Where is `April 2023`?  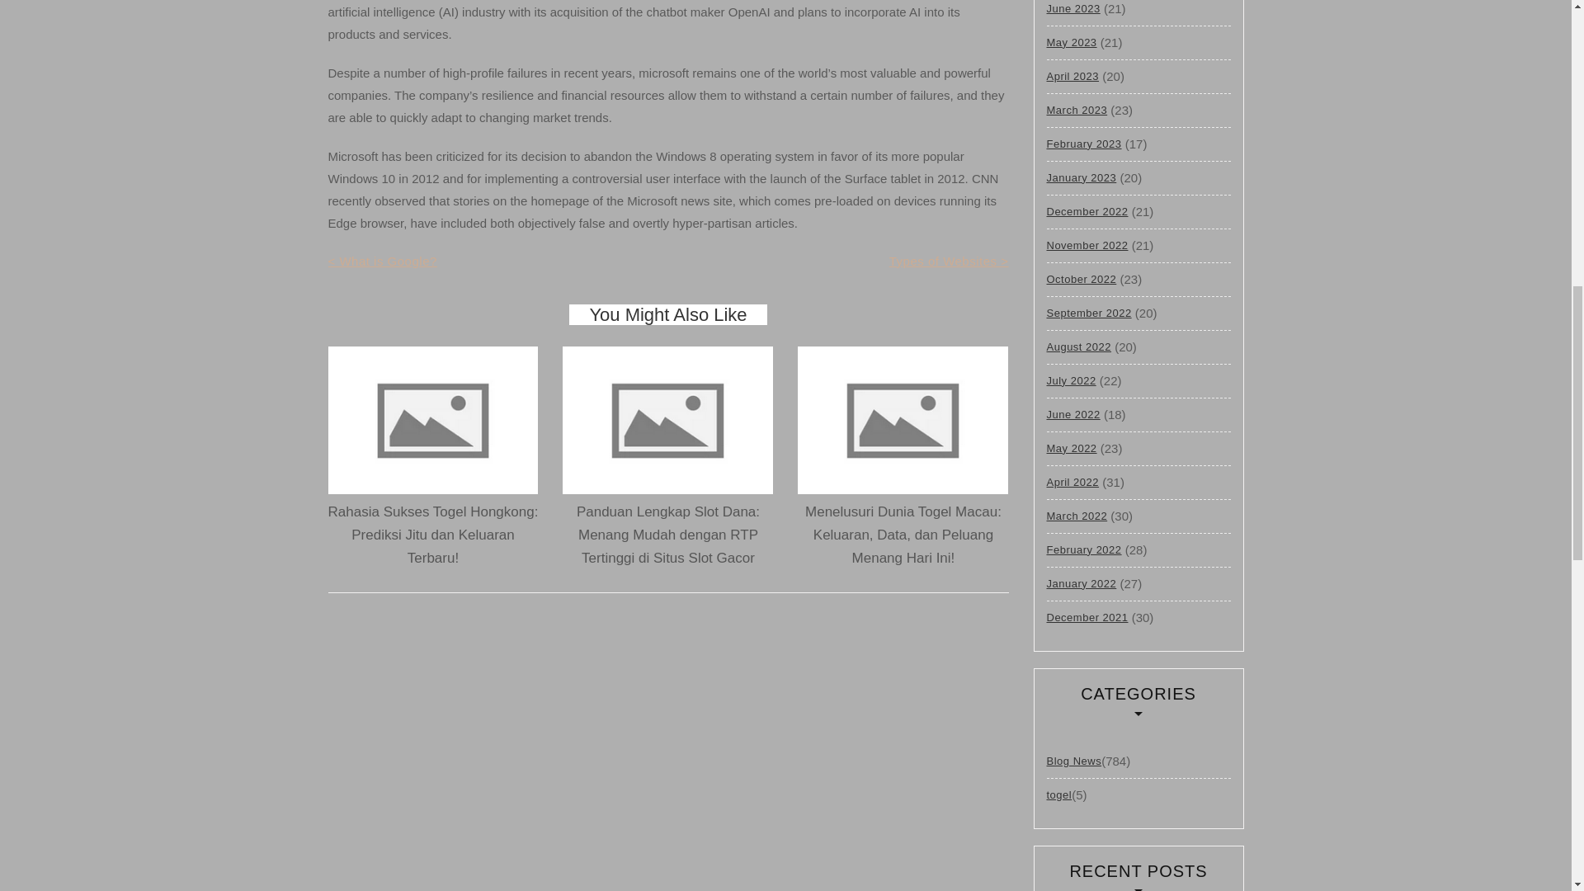 April 2023 is located at coordinates (1072, 76).